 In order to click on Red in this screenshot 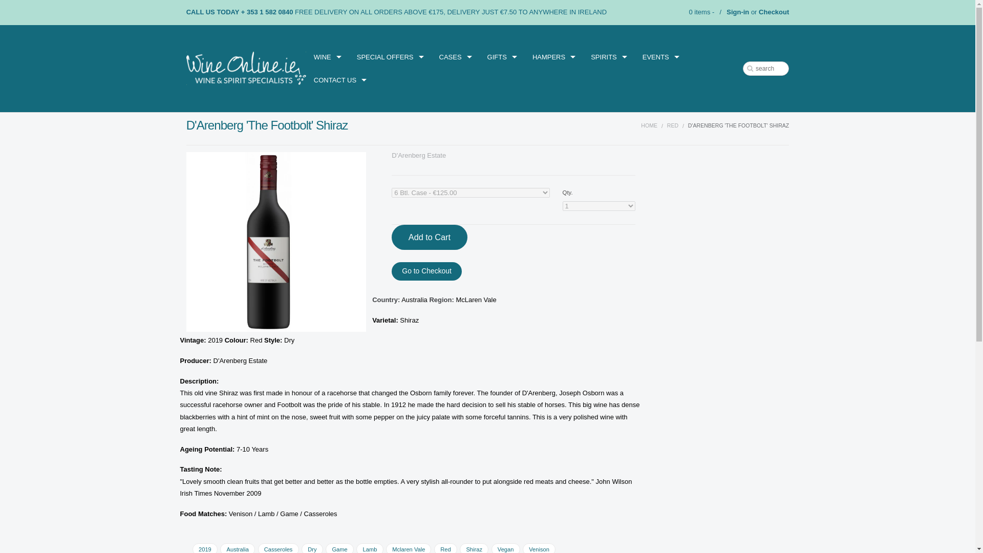, I will do `click(673, 125)`.